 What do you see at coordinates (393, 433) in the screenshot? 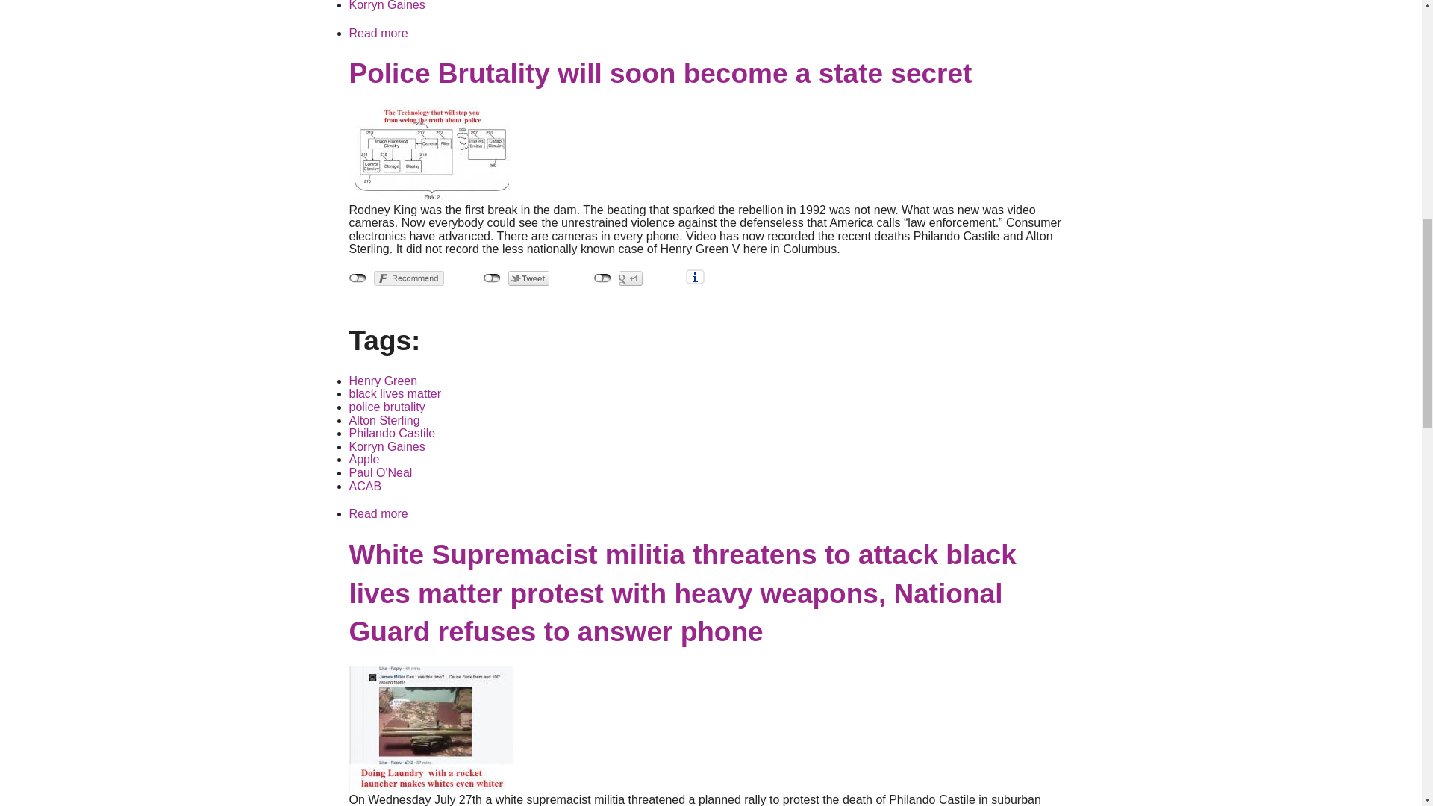
I see `Philando Castile` at bounding box center [393, 433].